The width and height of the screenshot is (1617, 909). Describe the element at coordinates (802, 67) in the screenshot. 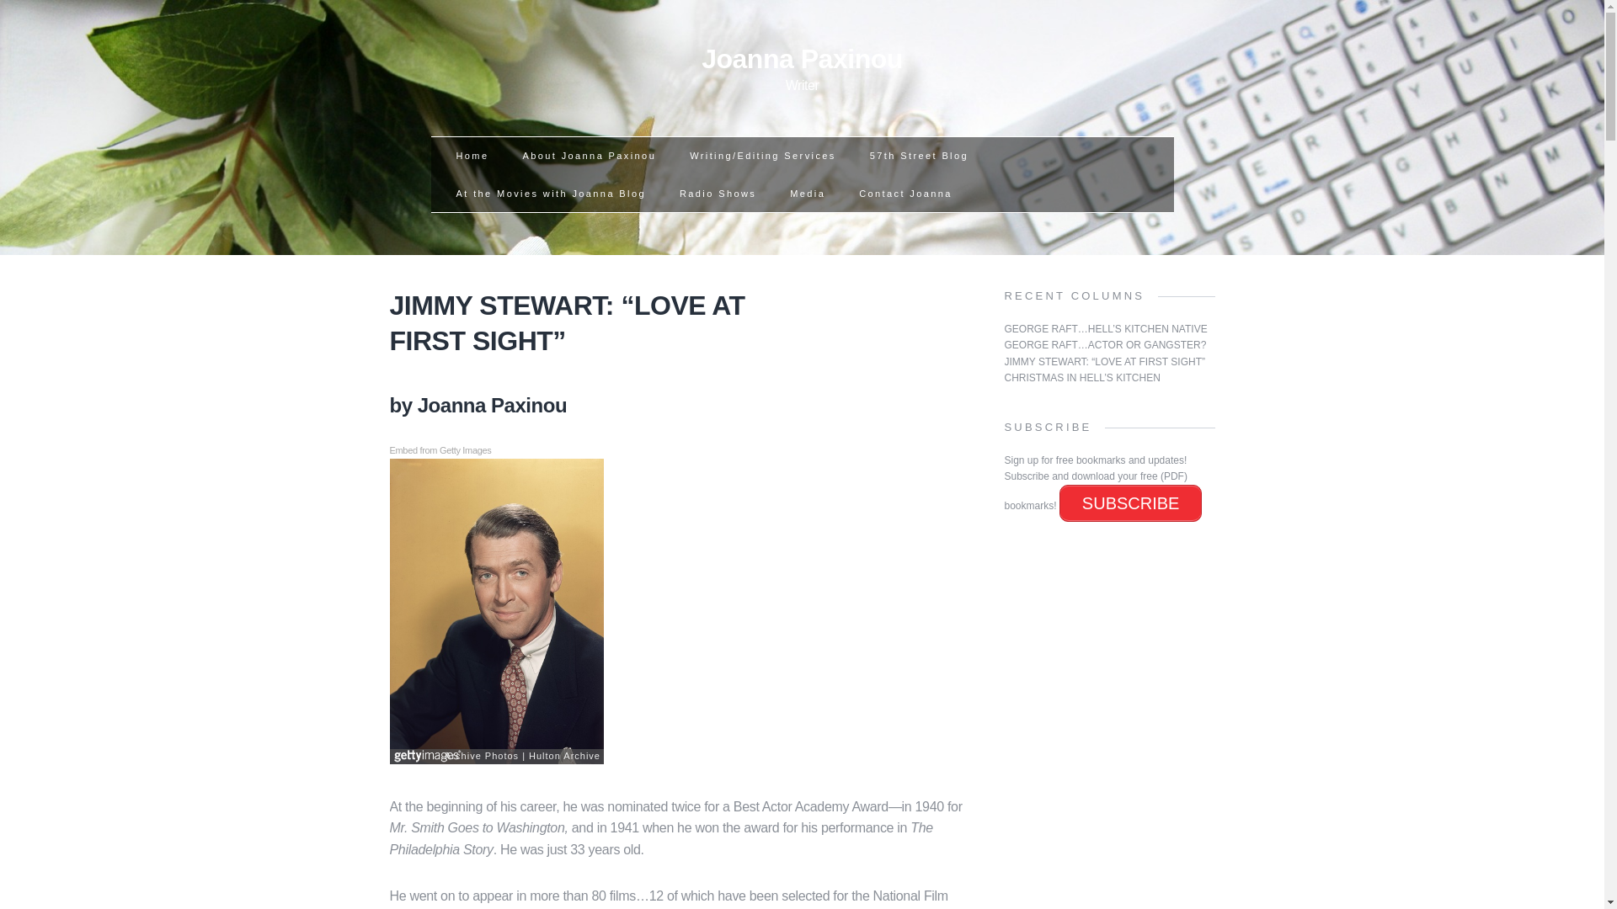

I see `Contact Joanna` at that location.